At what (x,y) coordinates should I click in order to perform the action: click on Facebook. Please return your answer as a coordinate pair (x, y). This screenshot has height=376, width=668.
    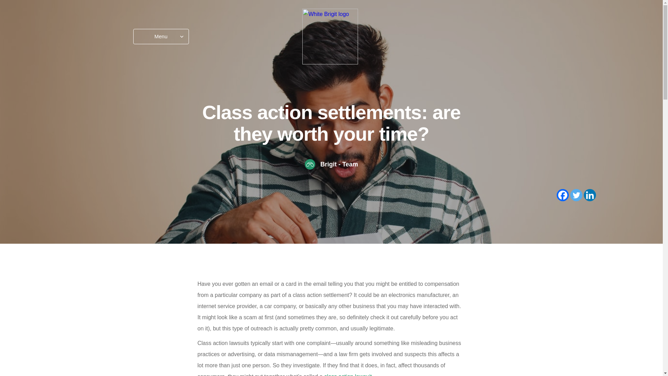
    Looking at the image, I should click on (563, 195).